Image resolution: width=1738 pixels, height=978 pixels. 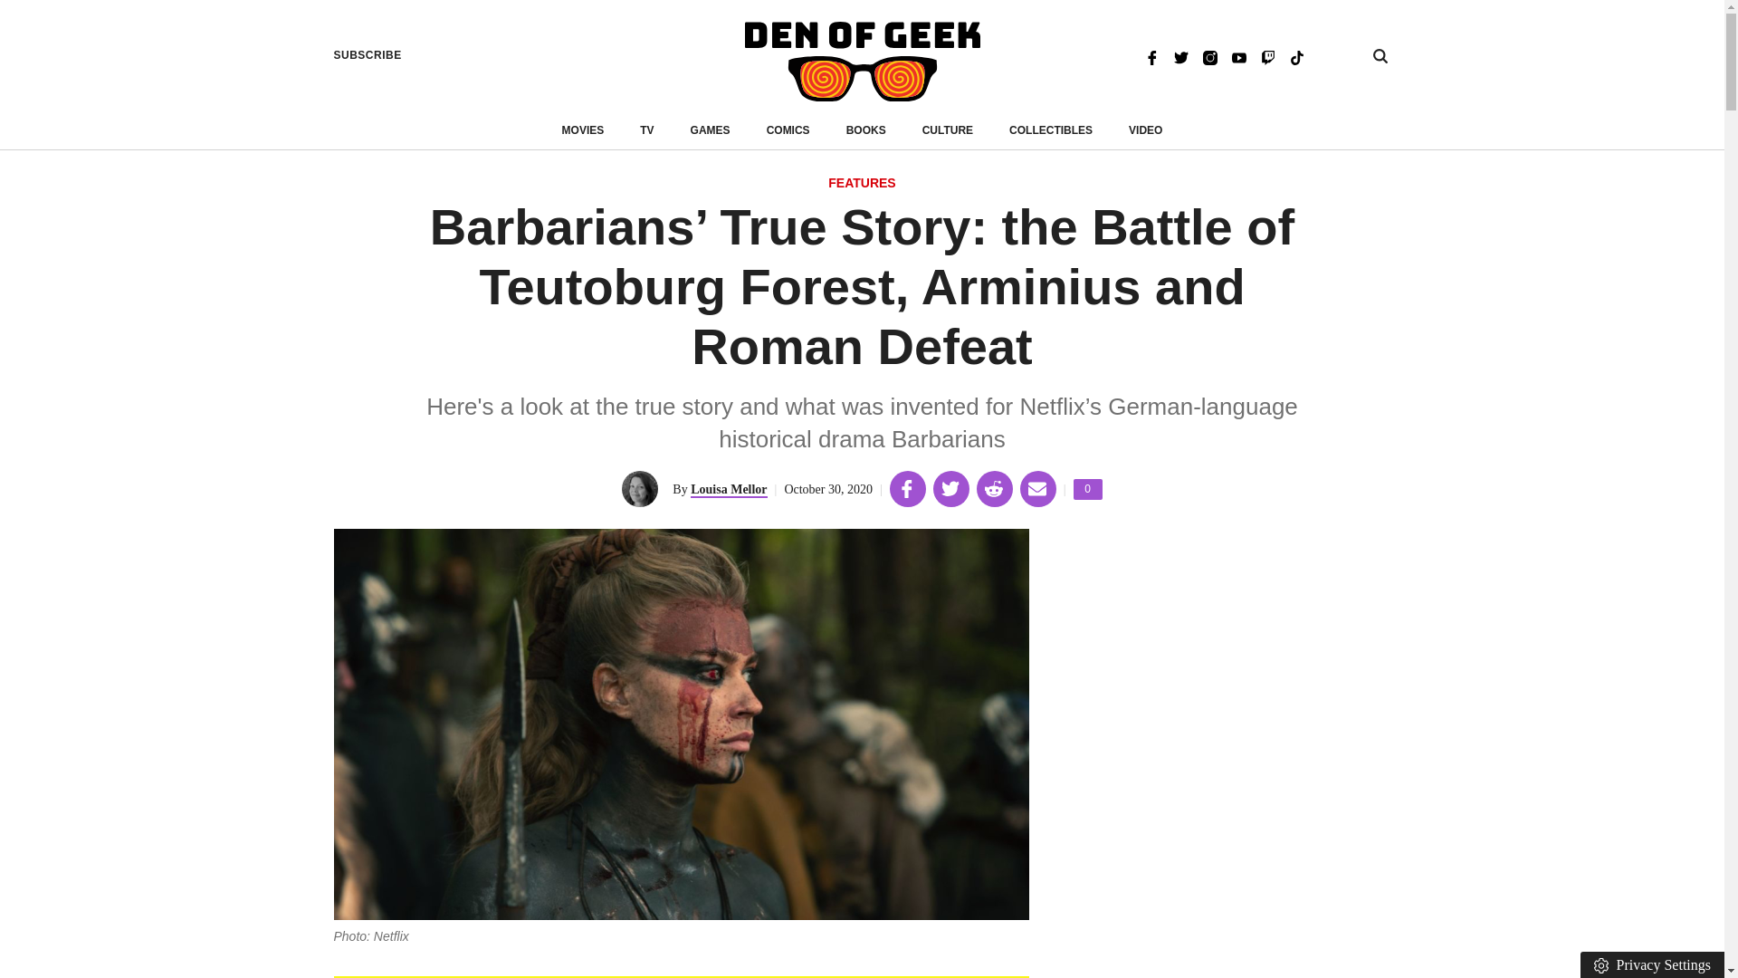 What do you see at coordinates (1296, 56) in the screenshot?
I see `TikTok` at bounding box center [1296, 56].